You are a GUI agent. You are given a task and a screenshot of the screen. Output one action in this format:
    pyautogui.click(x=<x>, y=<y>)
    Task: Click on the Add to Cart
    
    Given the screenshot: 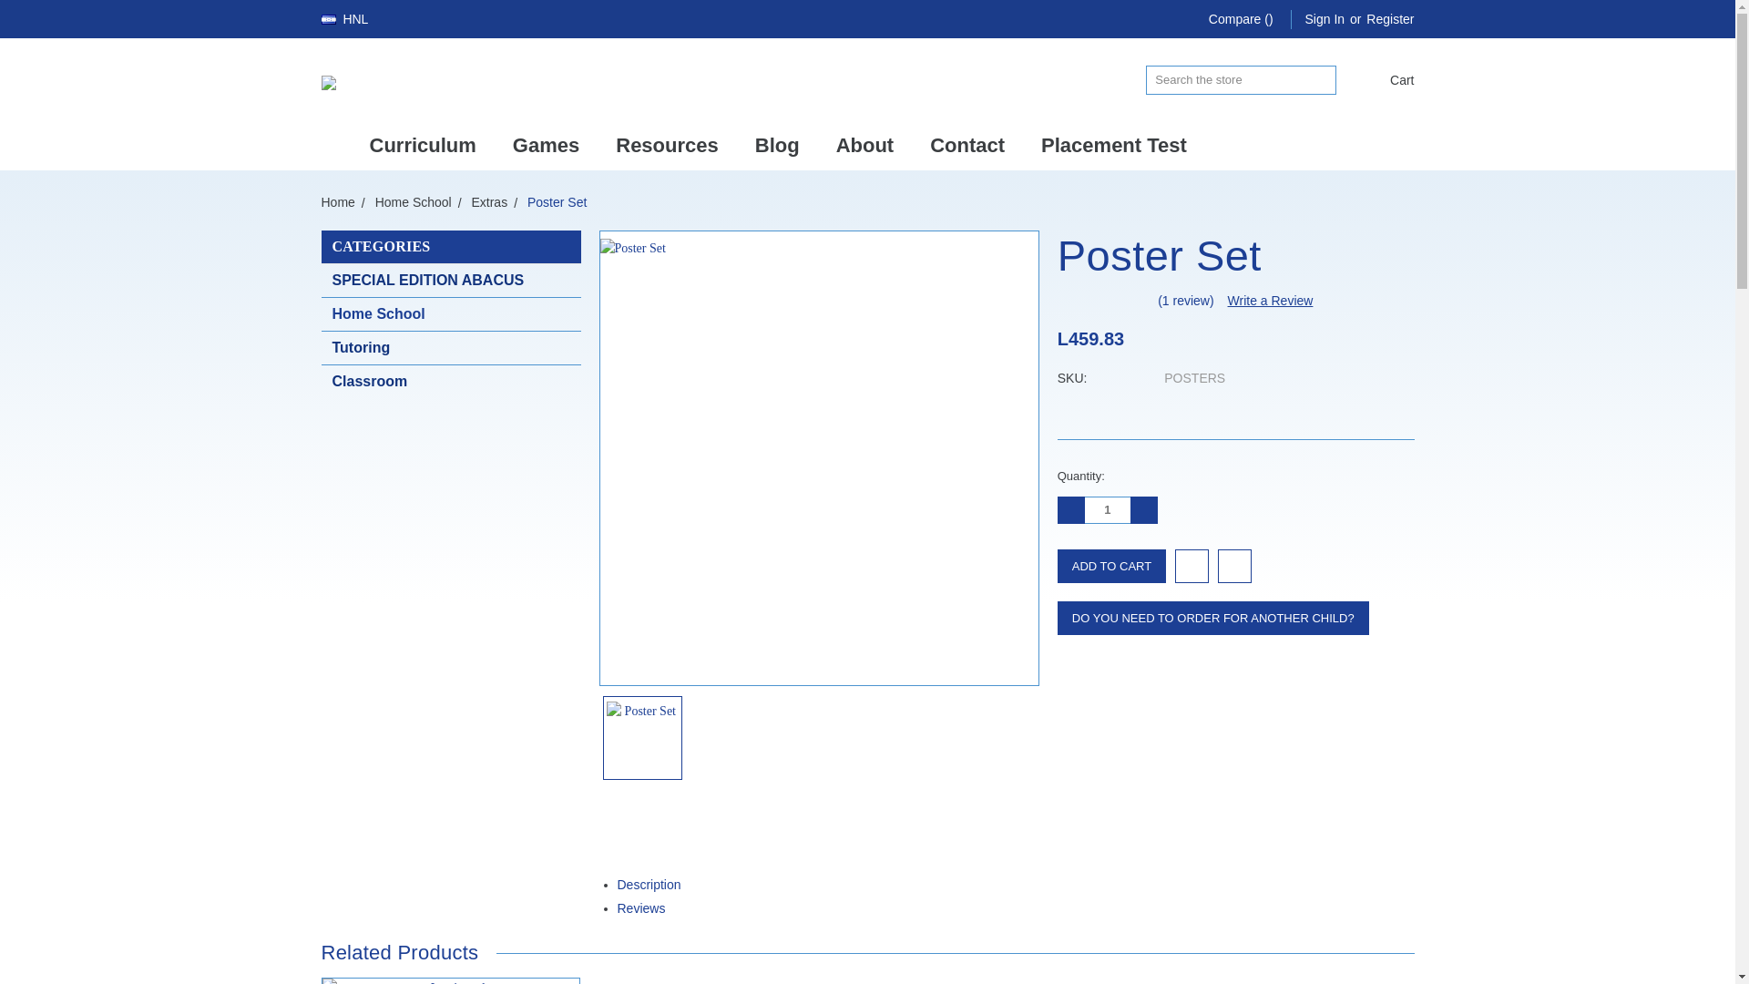 What is the action you would take?
    pyautogui.click(x=1111, y=566)
    